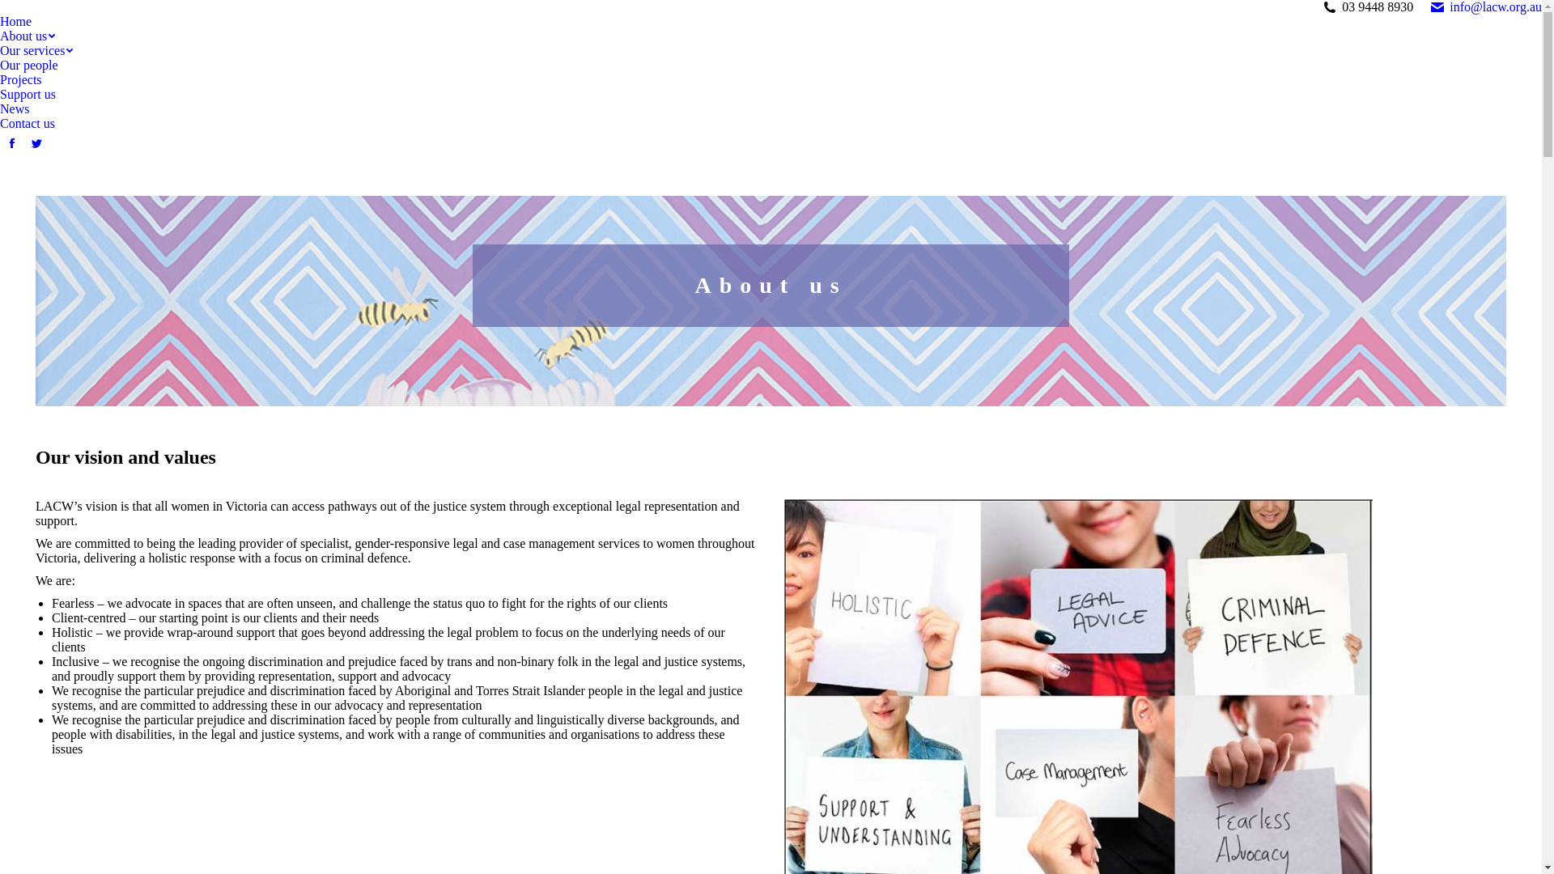 The height and width of the screenshot is (874, 1554). I want to click on Contact us, so click(28, 124).